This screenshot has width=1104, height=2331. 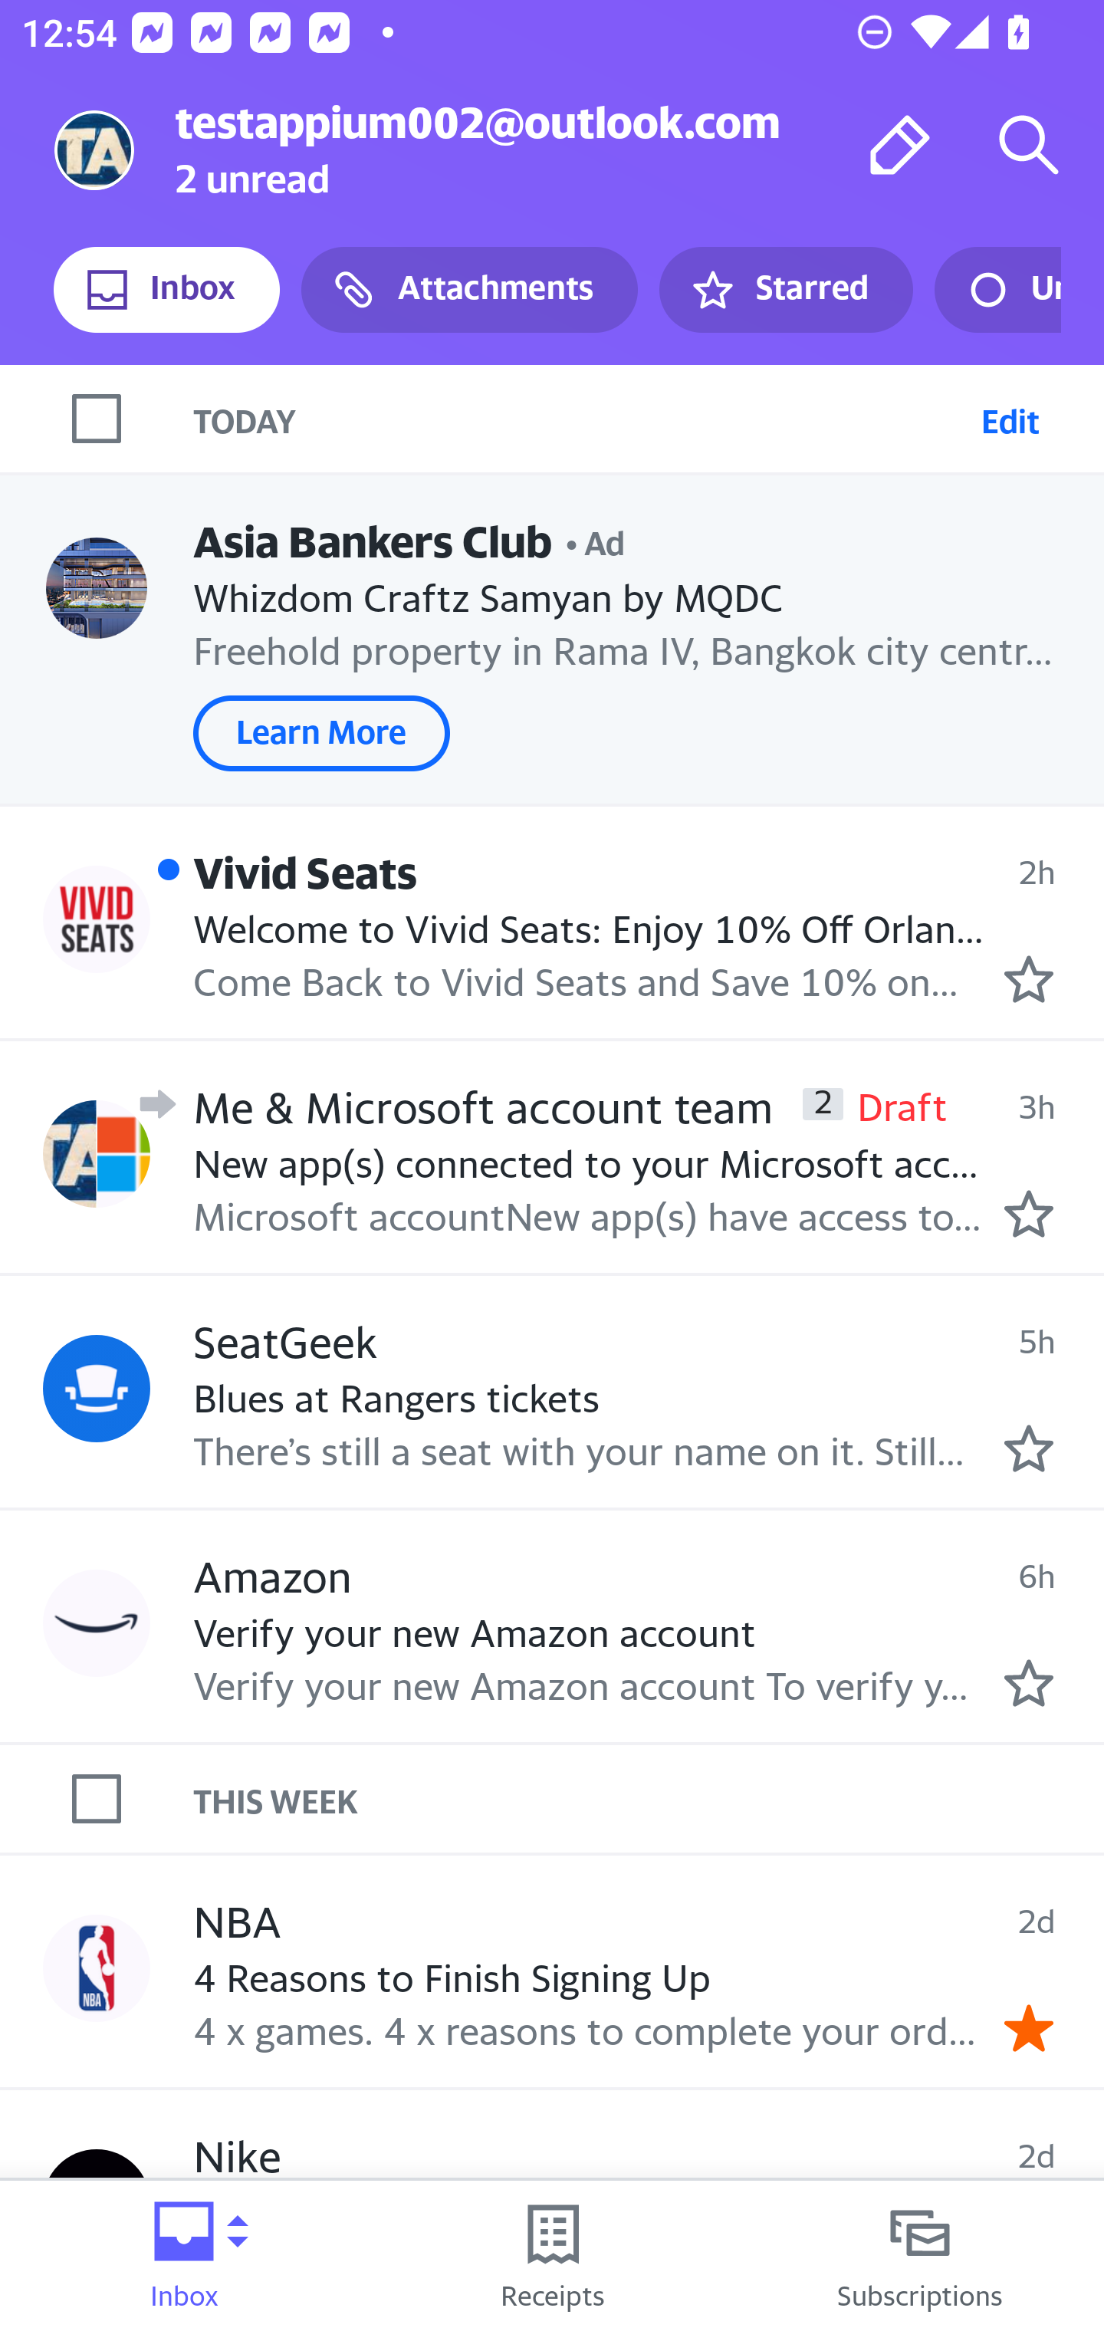 What do you see at coordinates (1029, 1213) in the screenshot?
I see `Mark as starred.` at bounding box center [1029, 1213].